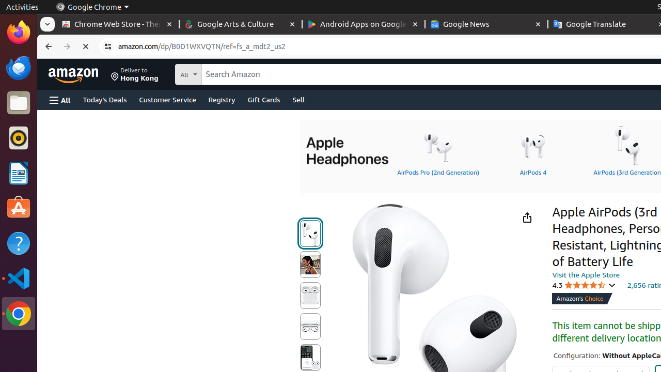 The height and width of the screenshot is (372, 661). What do you see at coordinates (108, 47) in the screenshot?
I see `View site information` at bounding box center [108, 47].